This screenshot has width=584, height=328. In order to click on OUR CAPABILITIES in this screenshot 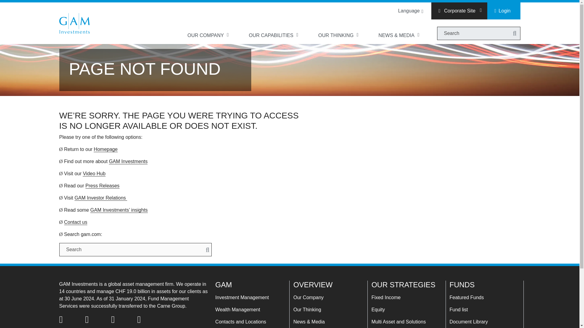, I will do `click(274, 35)`.